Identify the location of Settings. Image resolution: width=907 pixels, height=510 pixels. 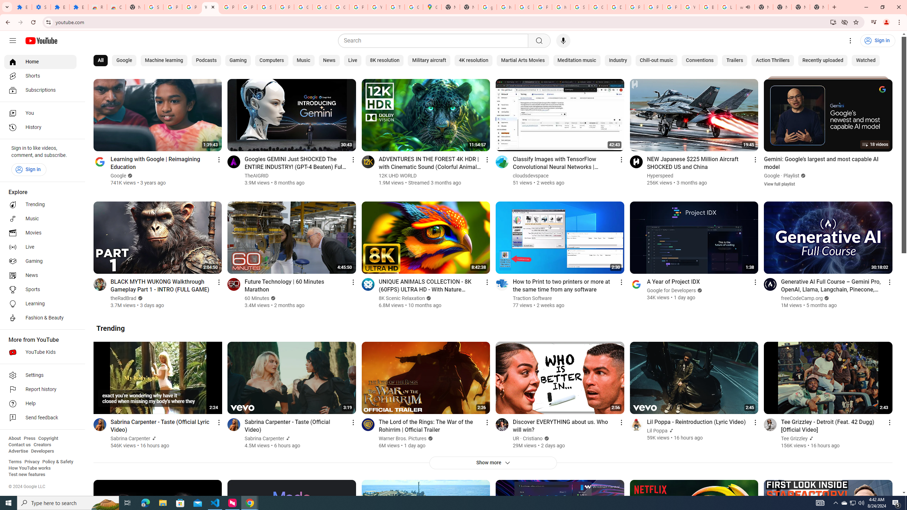
(850, 41).